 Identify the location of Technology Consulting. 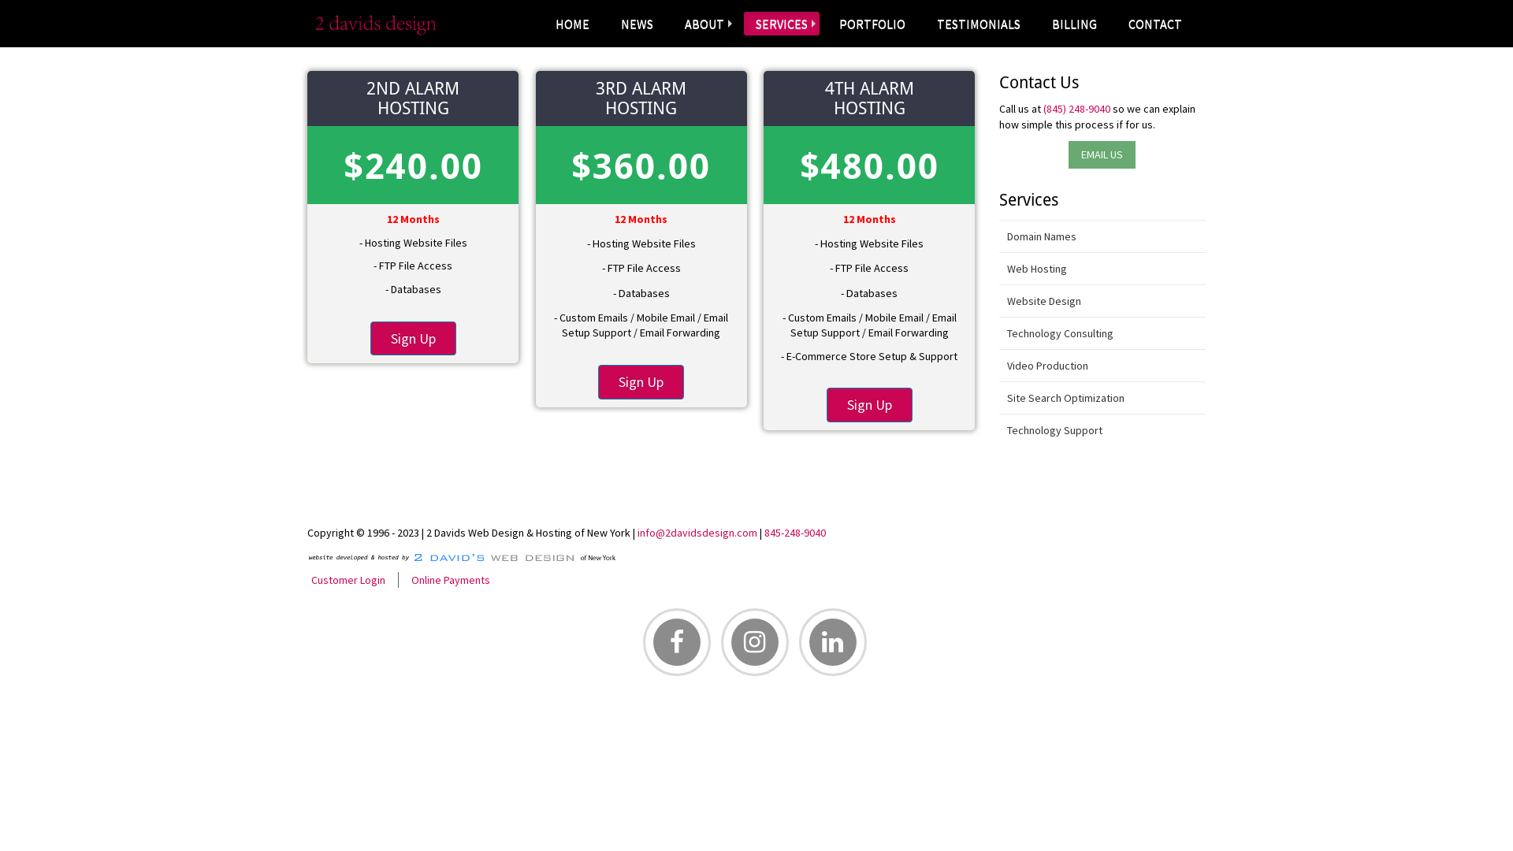
(1103, 334).